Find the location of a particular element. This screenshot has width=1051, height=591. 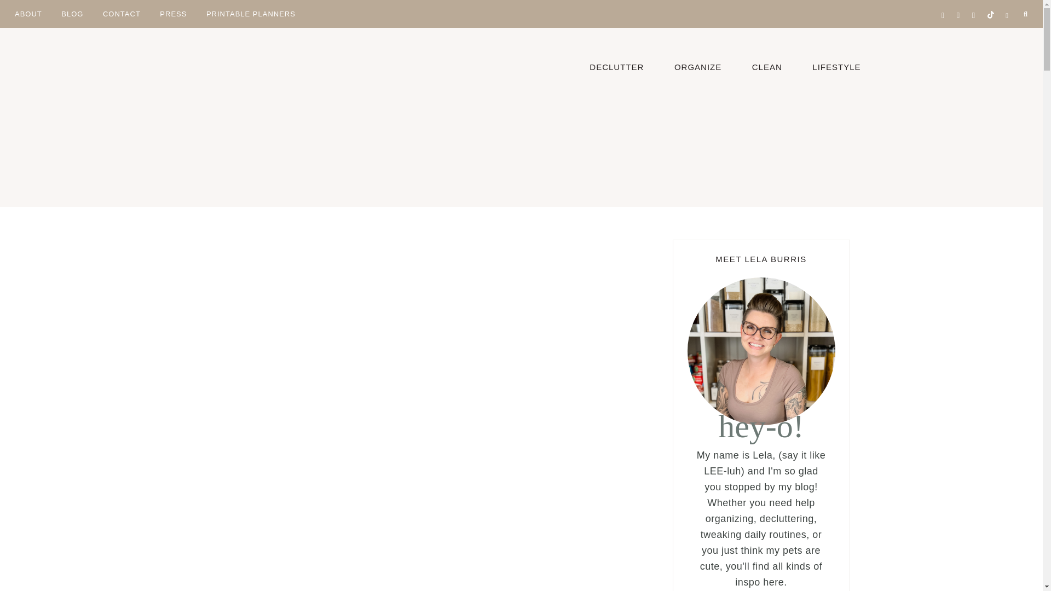

LIFESTYLE is located at coordinates (836, 66).